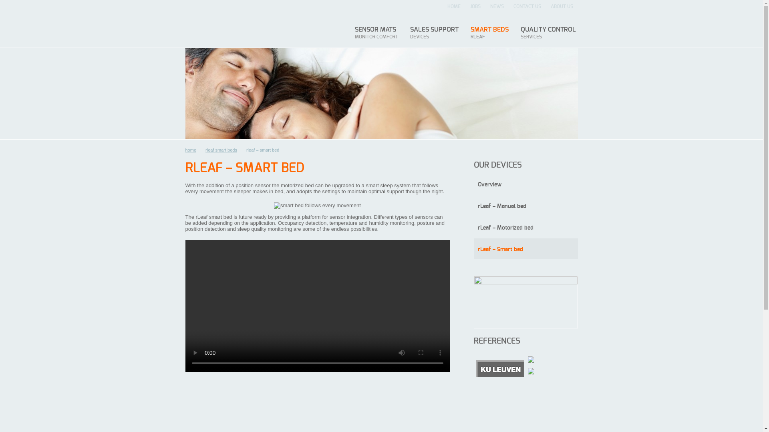 Image resolution: width=769 pixels, height=432 pixels. Describe the element at coordinates (525, 184) in the screenshot. I see `Overview` at that location.